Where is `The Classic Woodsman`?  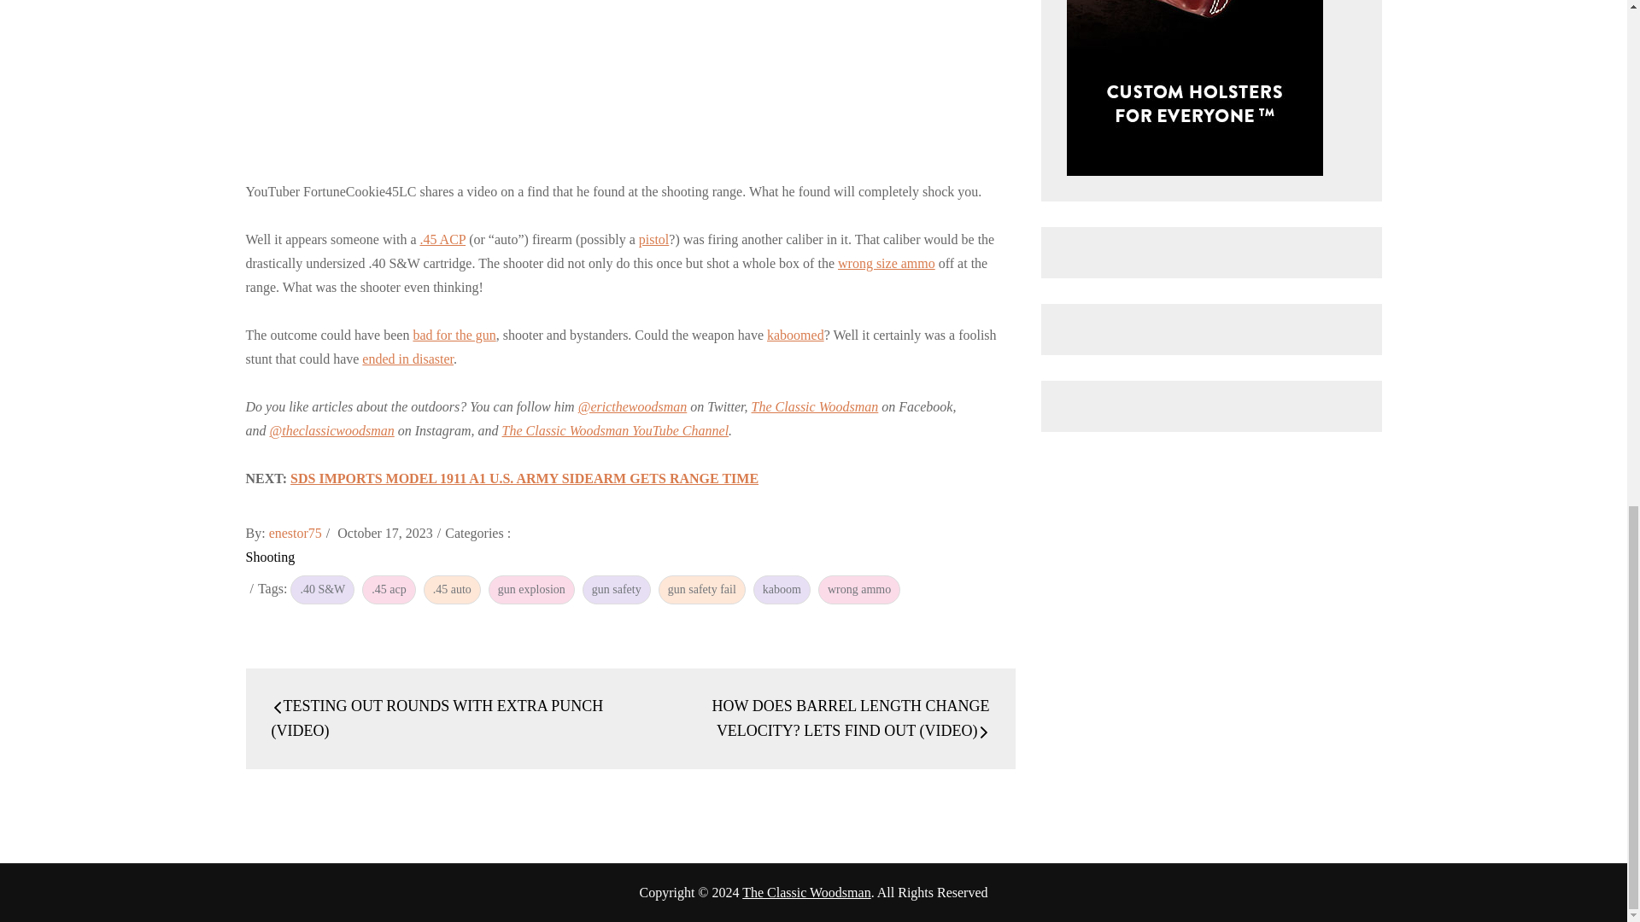
The Classic Woodsman is located at coordinates (815, 406).